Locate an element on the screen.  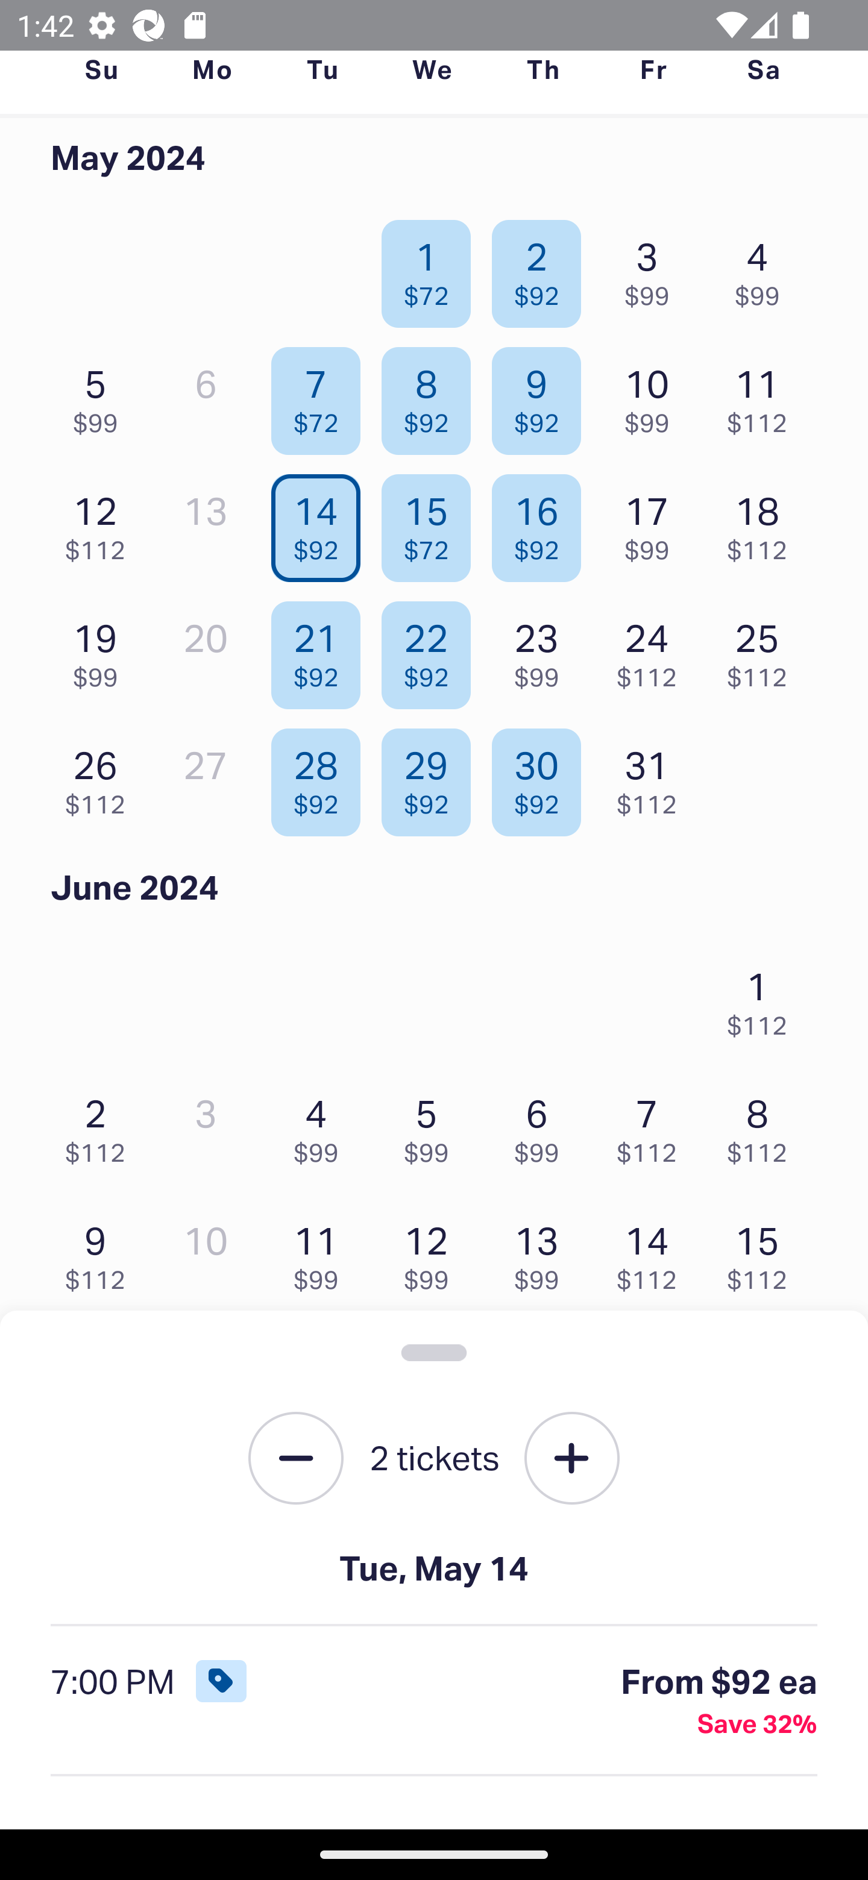
4 $99 is located at coordinates (322, 1125).